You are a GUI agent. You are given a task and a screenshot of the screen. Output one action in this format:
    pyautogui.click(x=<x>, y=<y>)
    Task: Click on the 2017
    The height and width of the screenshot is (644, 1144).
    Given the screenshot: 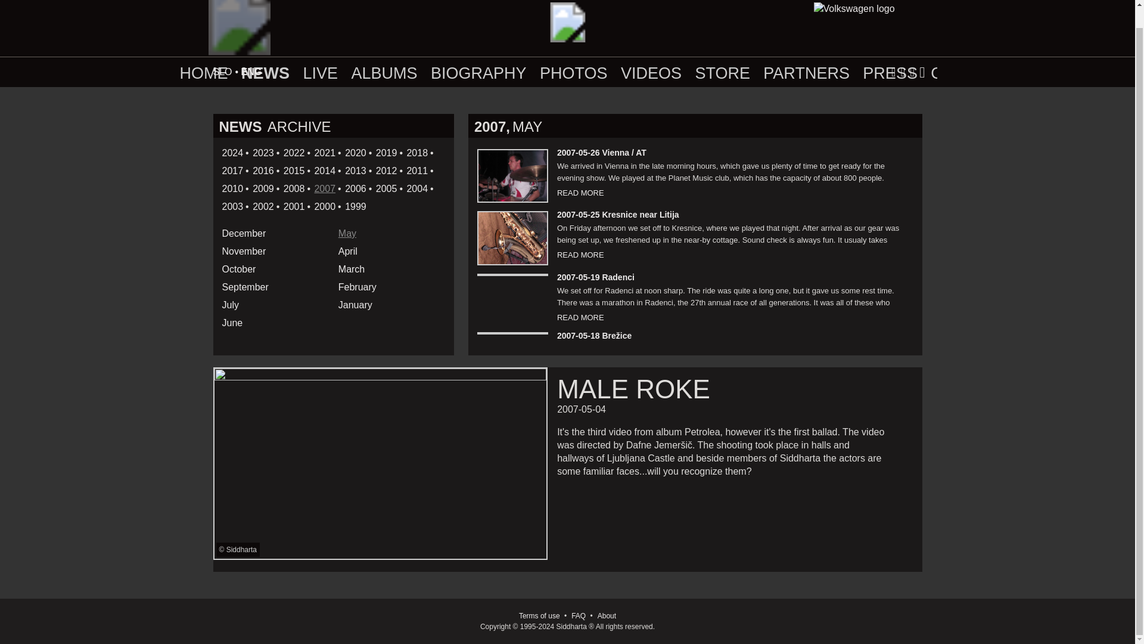 What is the action you would take?
    pyautogui.click(x=232, y=171)
    